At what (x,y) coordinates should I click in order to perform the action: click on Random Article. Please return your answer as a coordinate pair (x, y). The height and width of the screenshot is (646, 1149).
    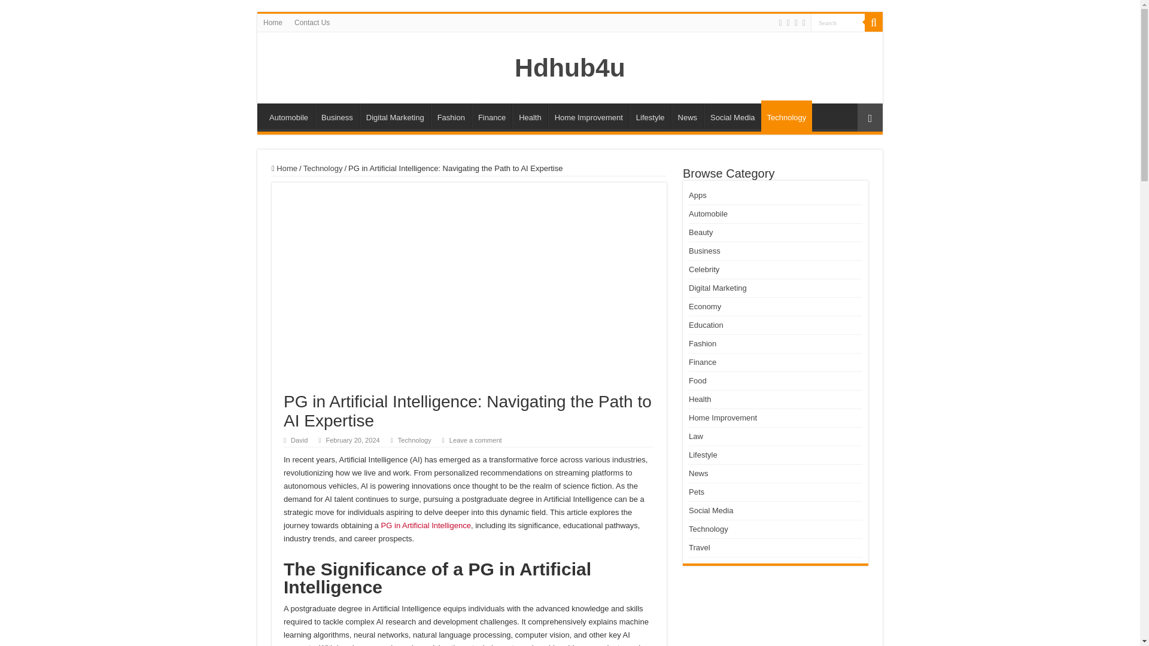
    Looking at the image, I should click on (870, 117).